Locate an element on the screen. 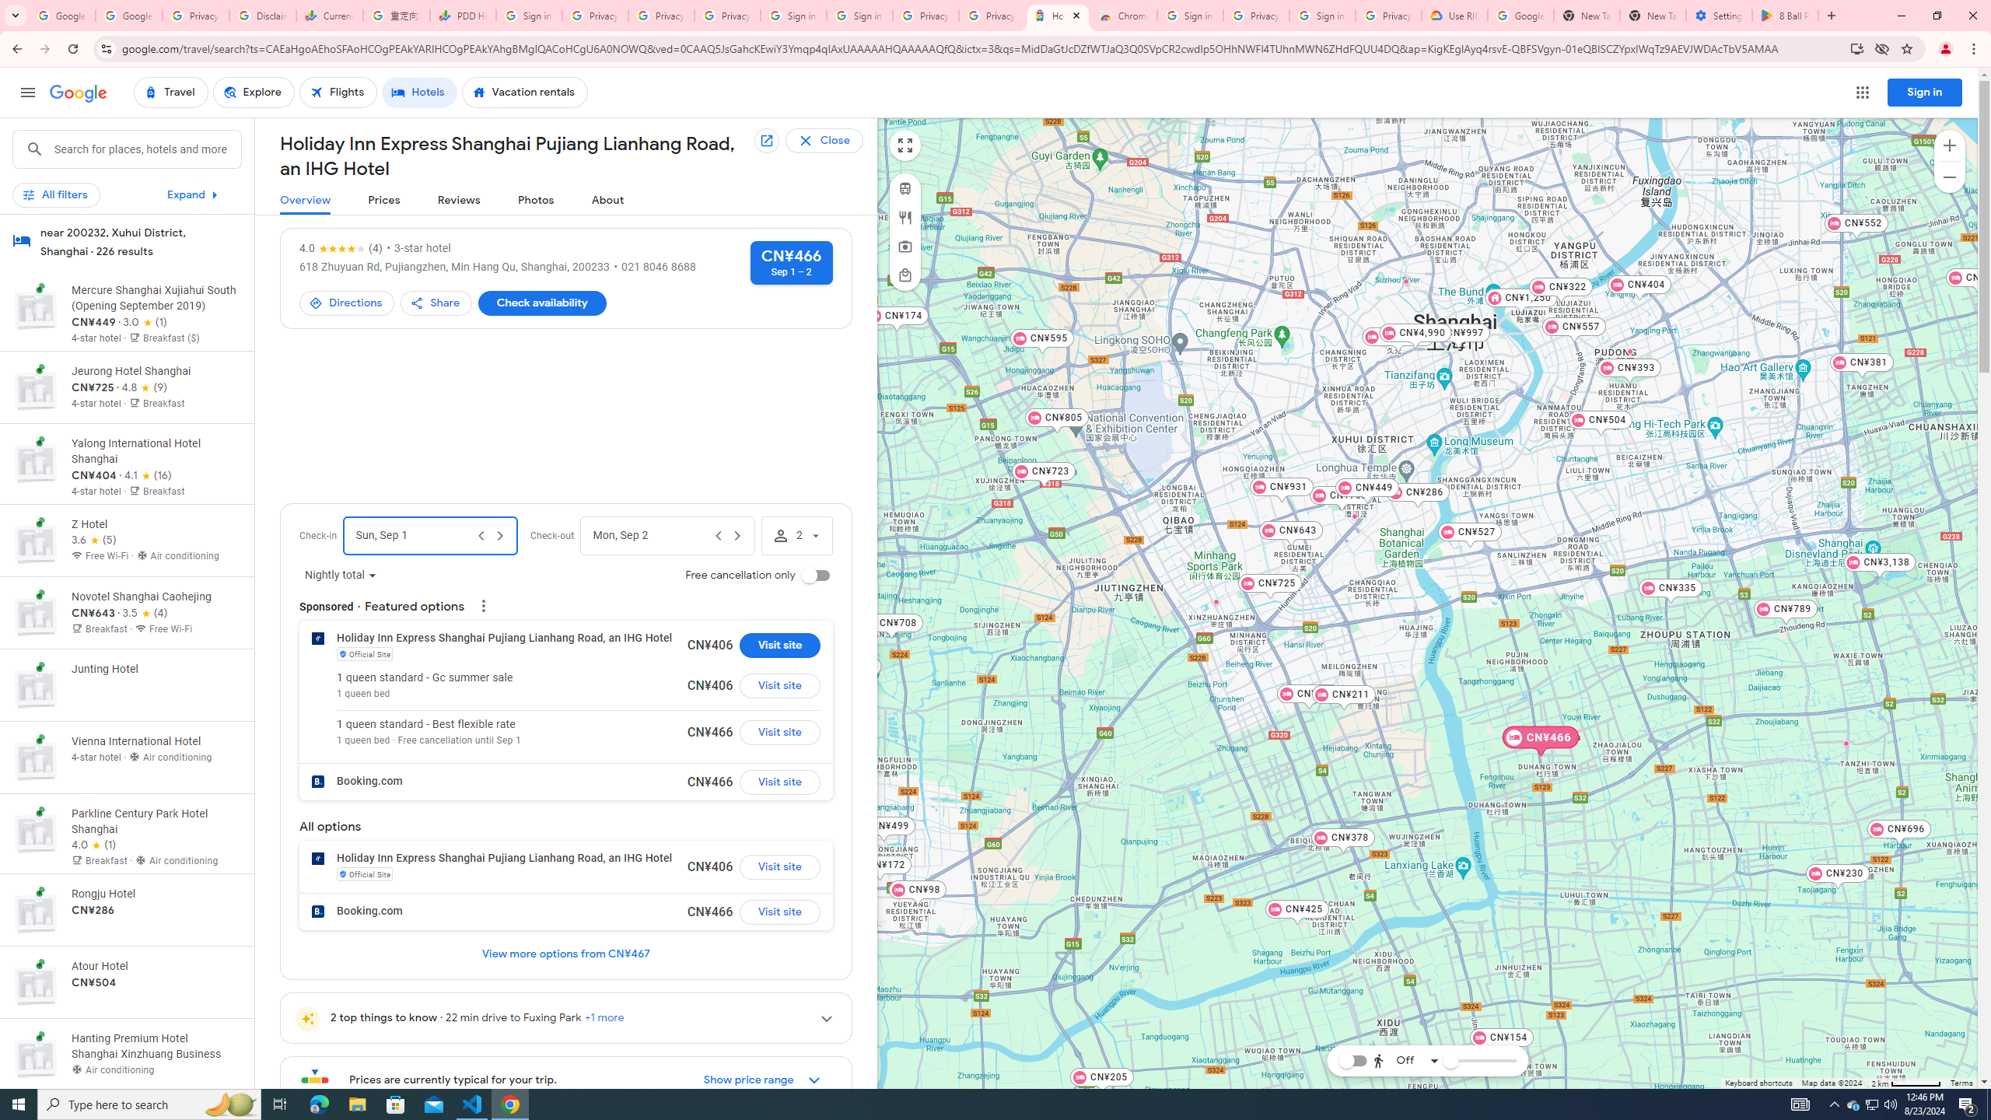  Directions is located at coordinates (346, 303).